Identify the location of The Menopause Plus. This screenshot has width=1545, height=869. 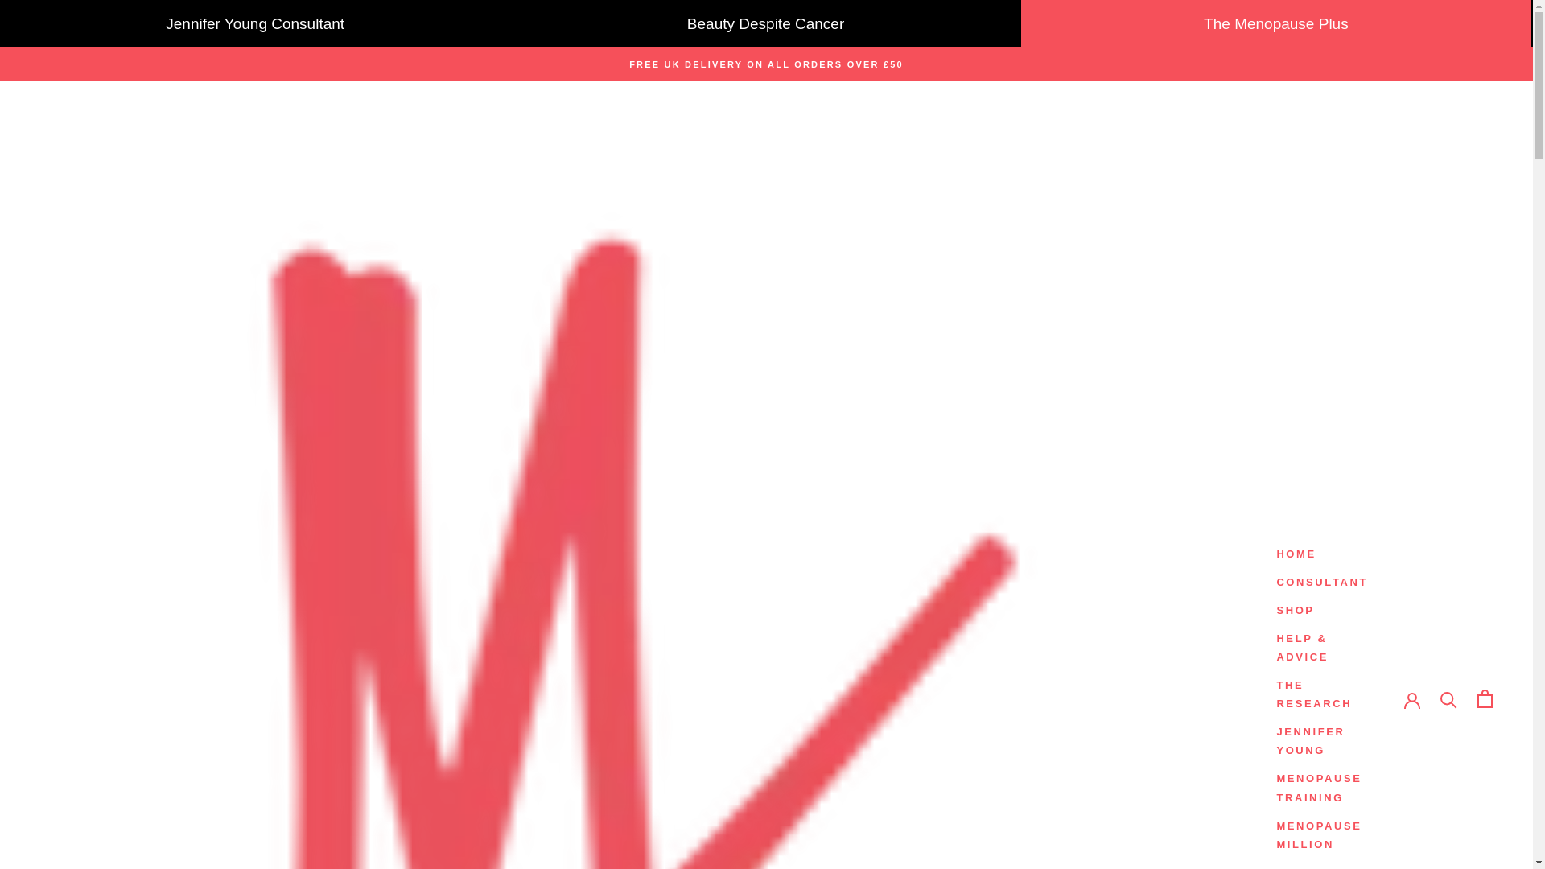
(1276, 24).